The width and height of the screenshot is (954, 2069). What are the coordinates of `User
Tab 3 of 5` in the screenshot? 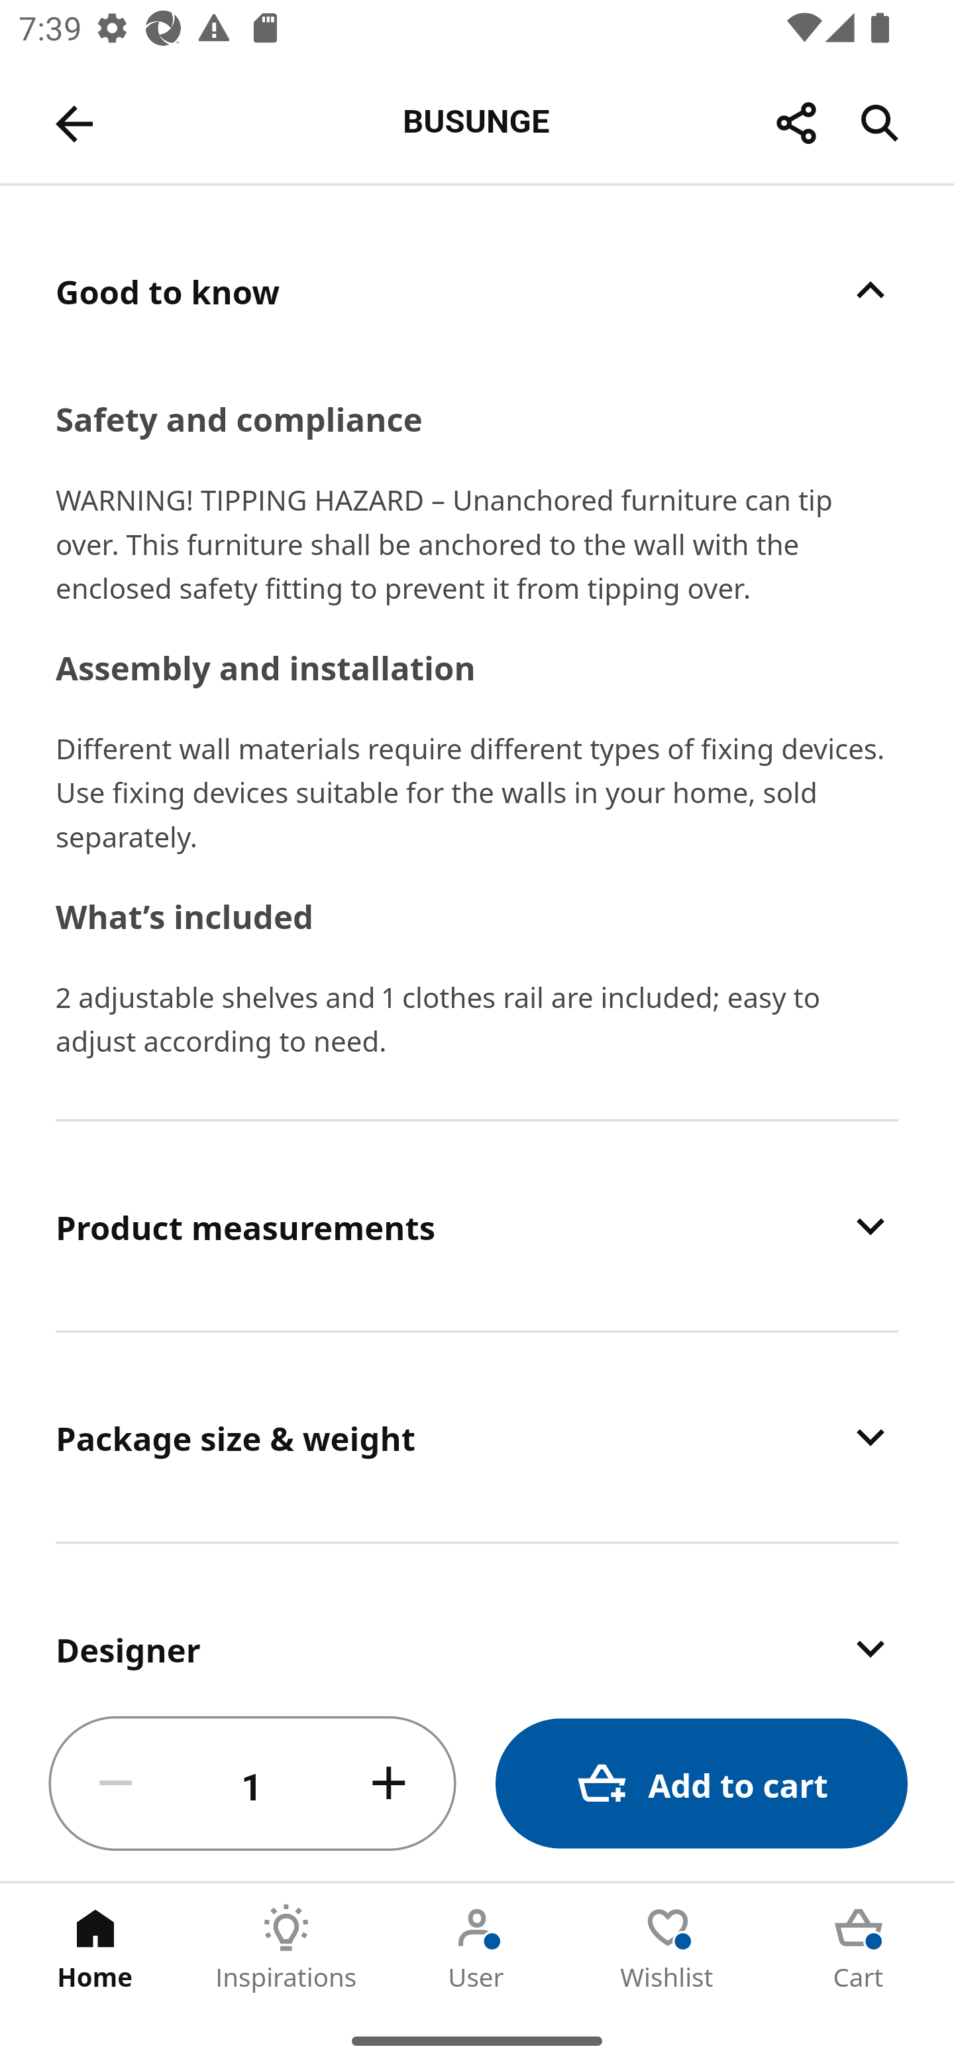 It's located at (477, 1948).